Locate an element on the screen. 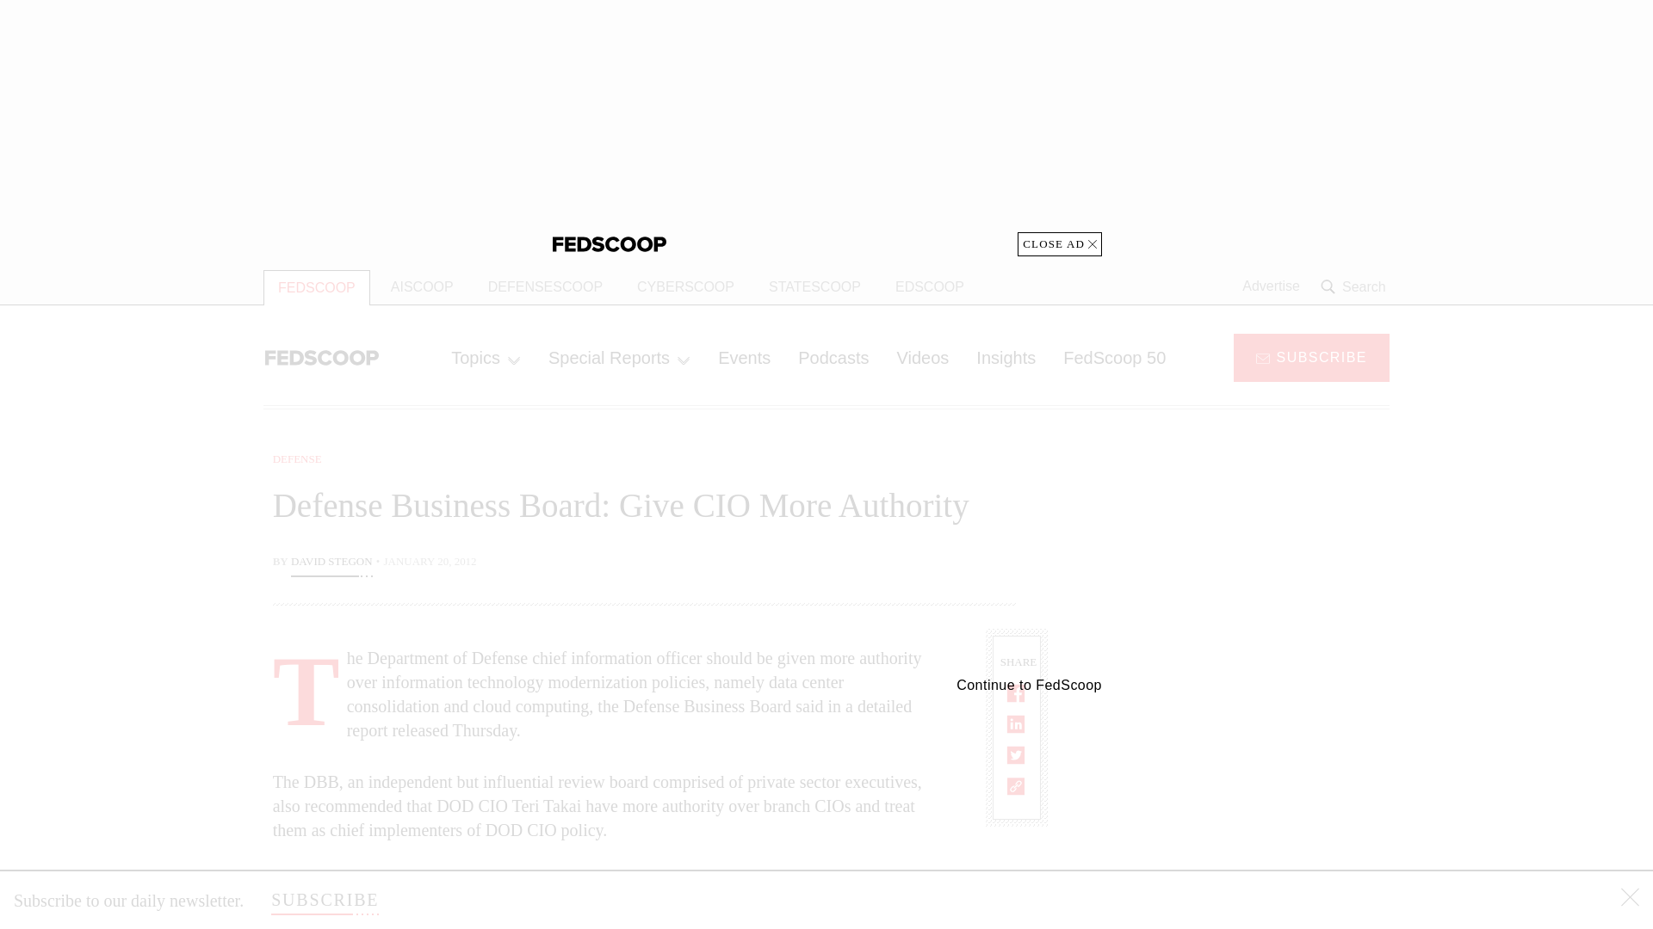 Image resolution: width=1653 pixels, height=929 pixels. CYBERSCOOP is located at coordinates (685, 287).